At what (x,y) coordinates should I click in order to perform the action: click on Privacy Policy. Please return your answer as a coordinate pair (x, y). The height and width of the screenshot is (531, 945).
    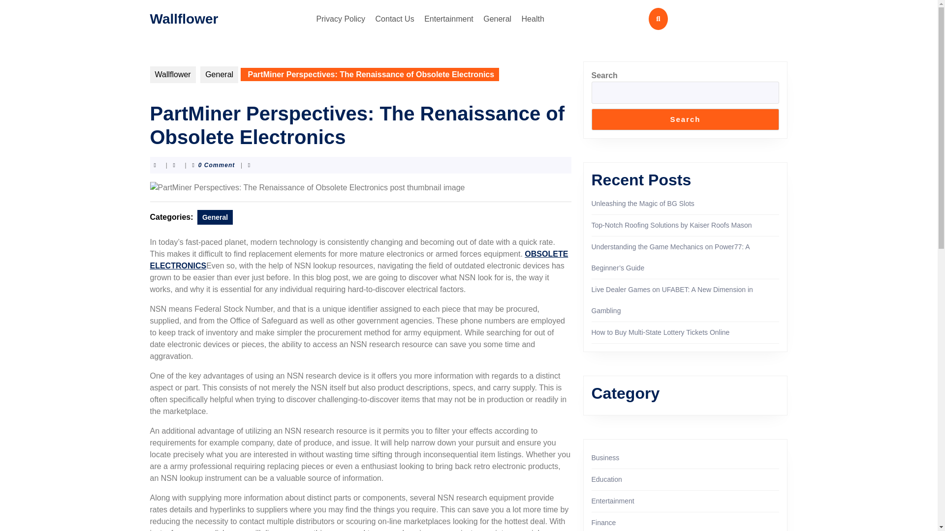
    Looking at the image, I should click on (341, 19).